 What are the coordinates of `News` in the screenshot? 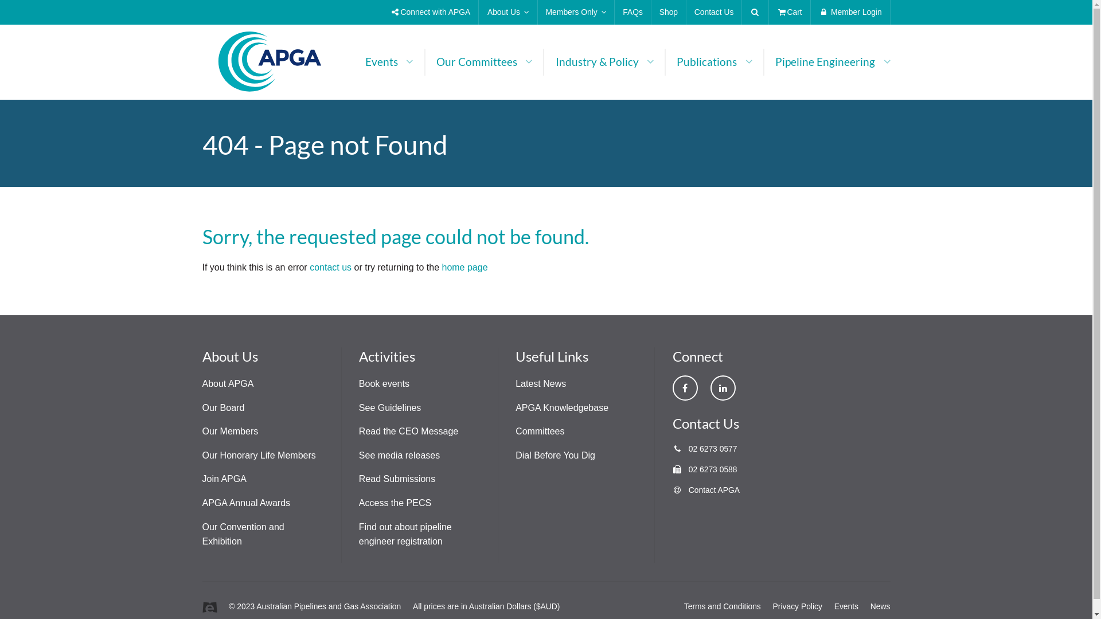 It's located at (881, 606).